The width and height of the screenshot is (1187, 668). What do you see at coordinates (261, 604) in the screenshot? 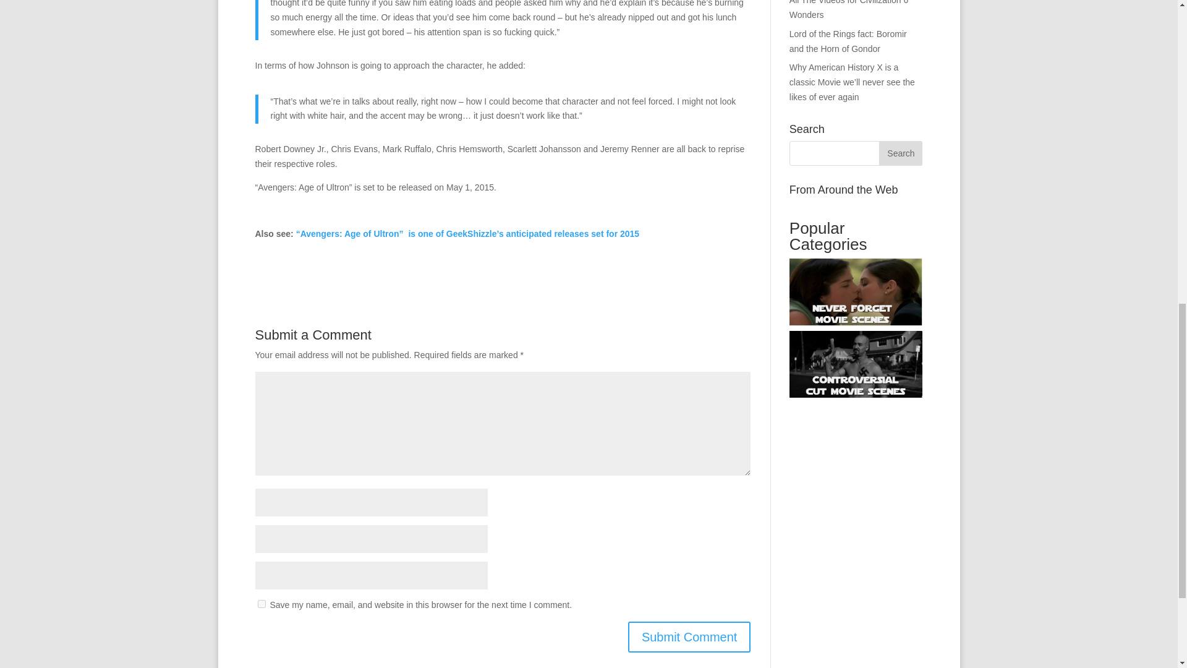
I see `yes` at bounding box center [261, 604].